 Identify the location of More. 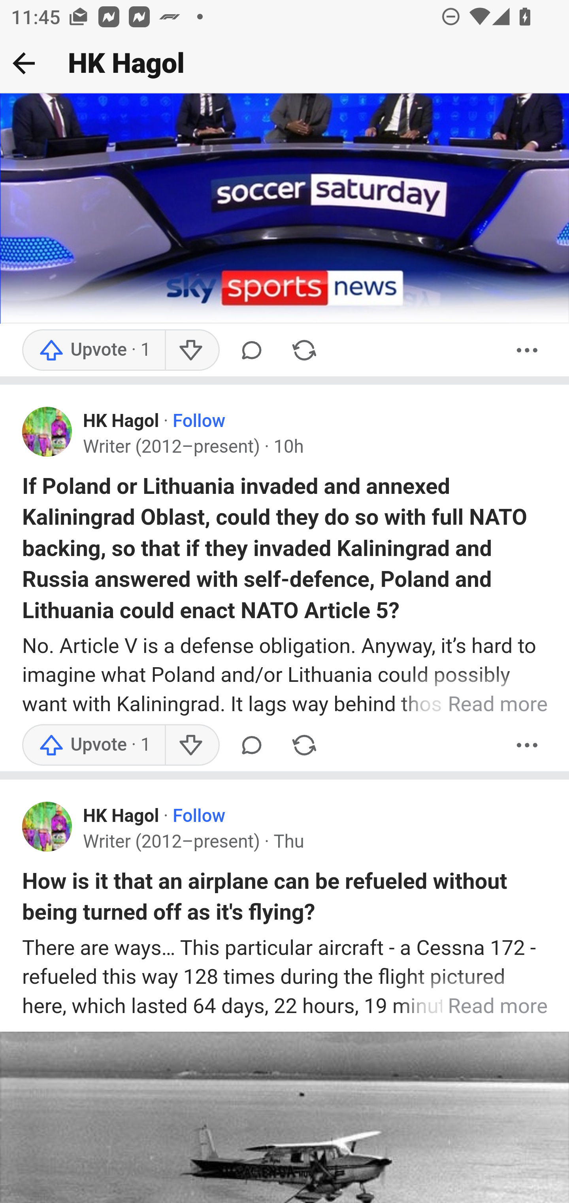
(528, 746).